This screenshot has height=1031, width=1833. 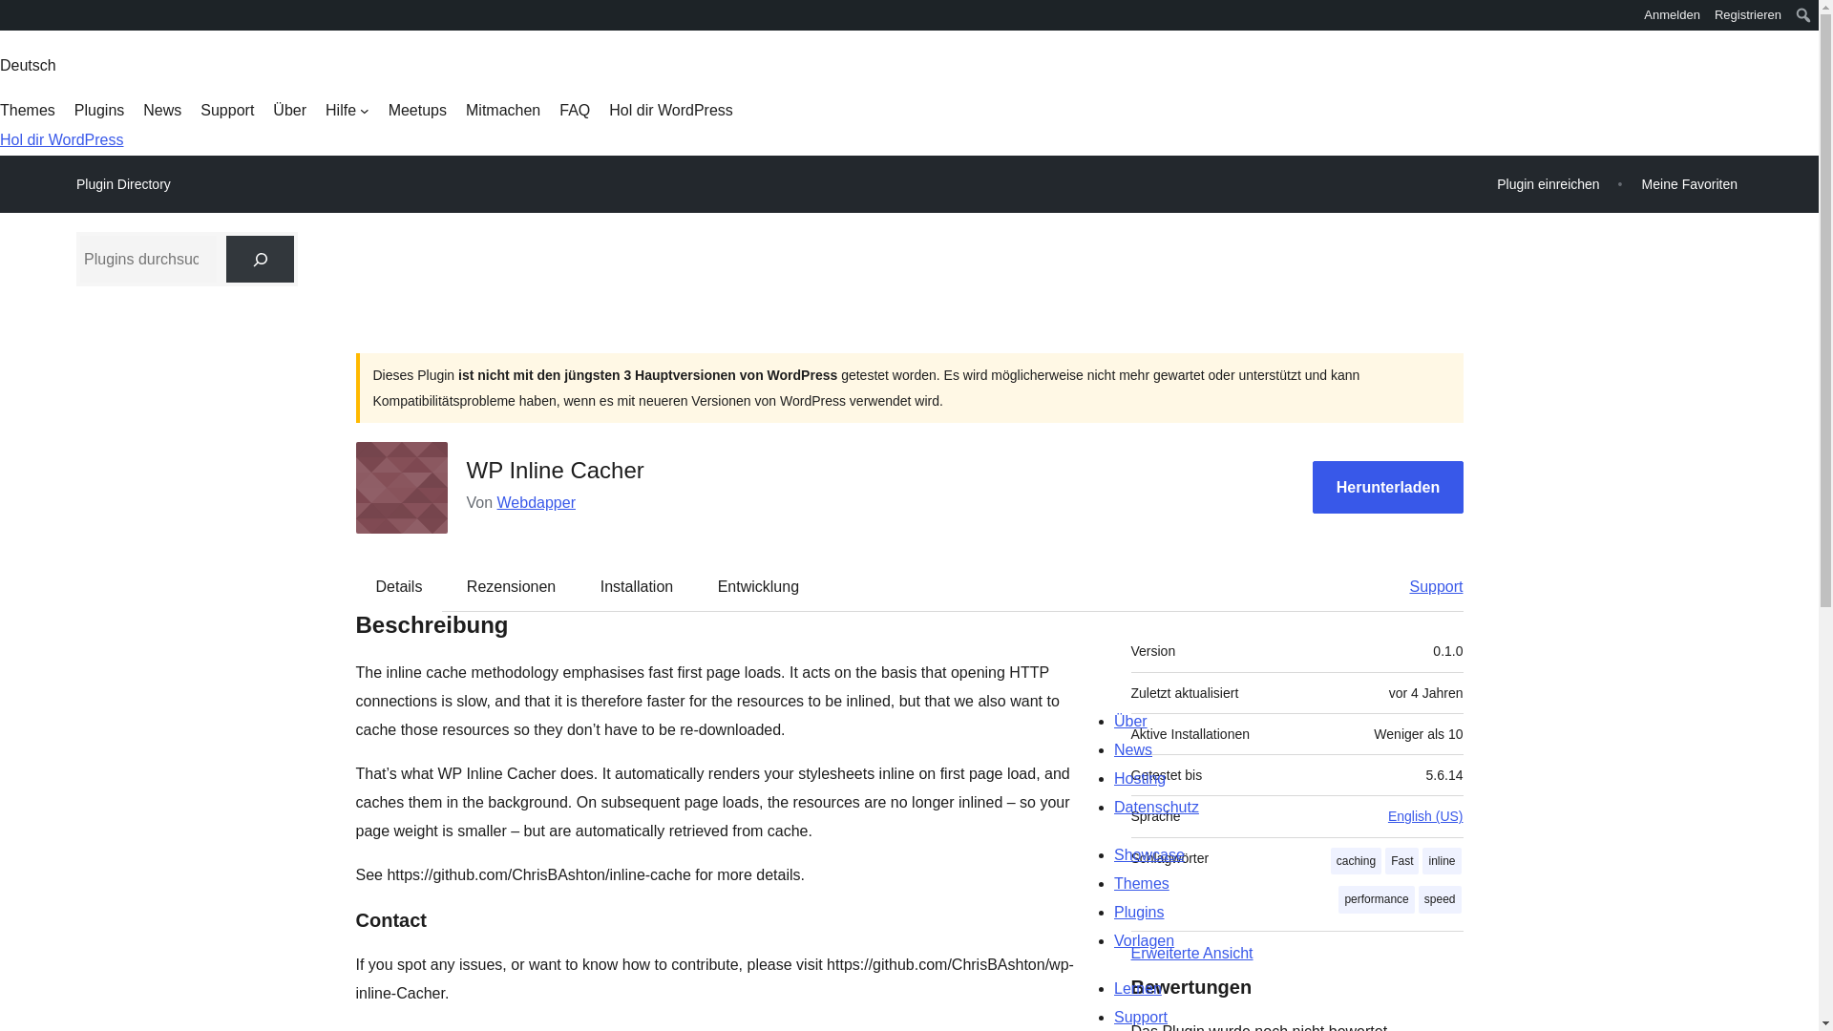 I want to click on Hilfe, so click(x=348, y=111).